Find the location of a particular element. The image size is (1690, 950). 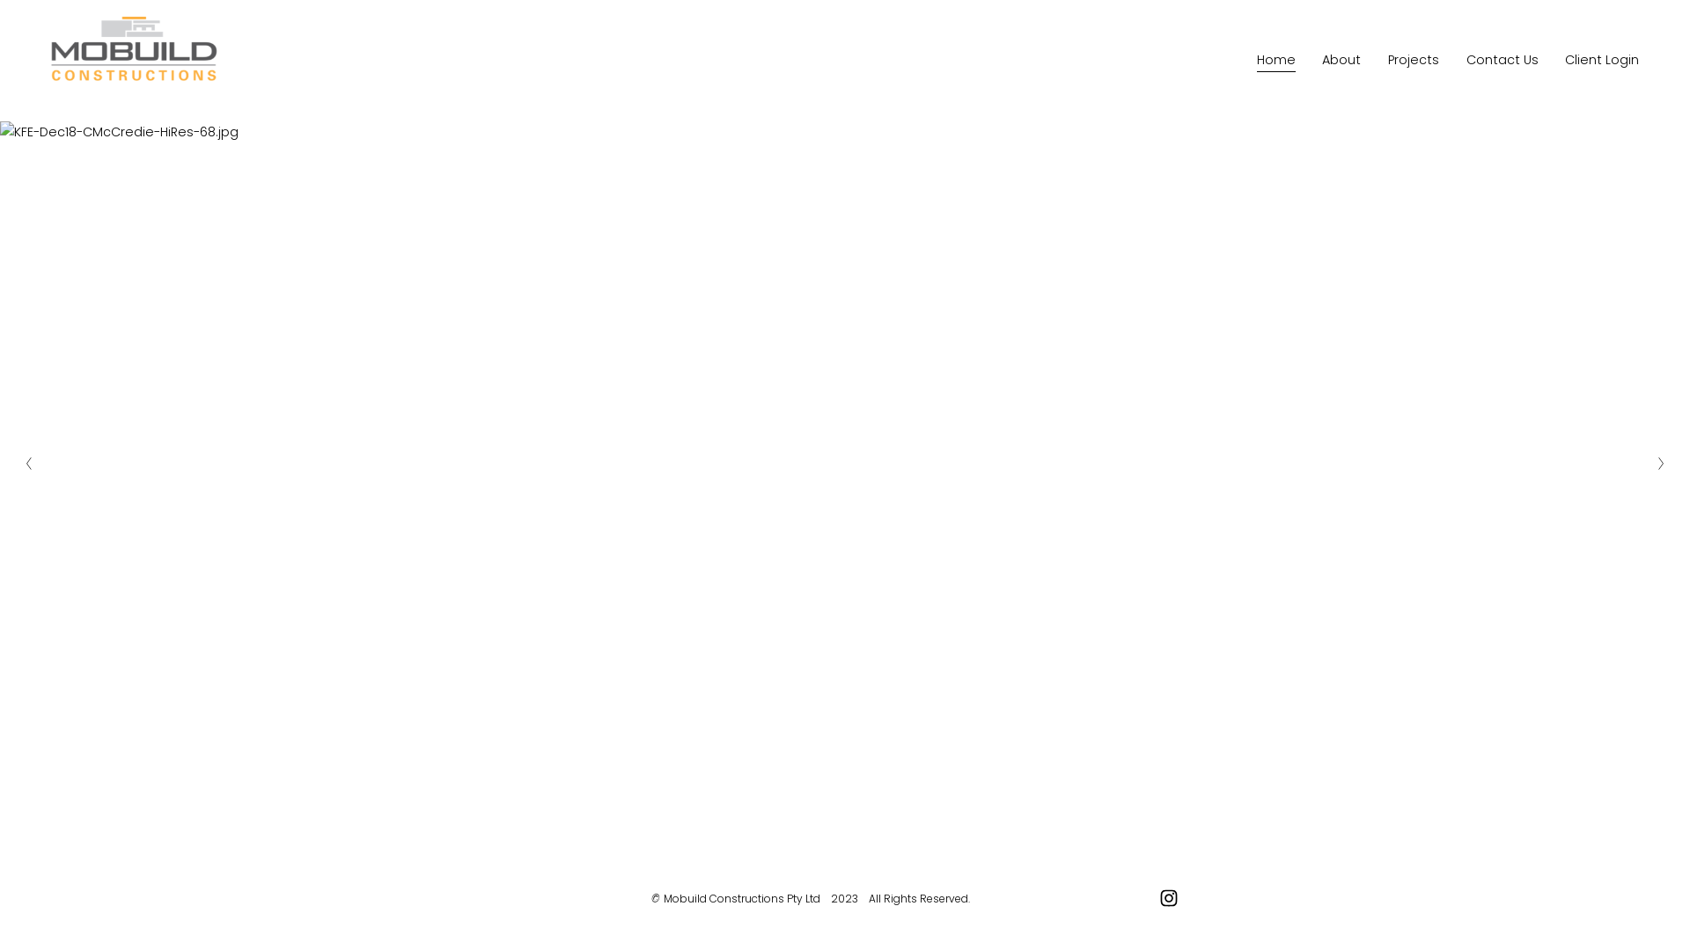

Contact Us is located at coordinates (1503, 62).